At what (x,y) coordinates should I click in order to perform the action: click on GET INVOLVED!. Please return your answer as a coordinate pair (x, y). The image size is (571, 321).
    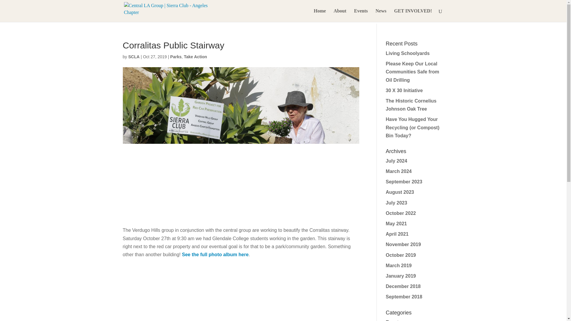
    Looking at the image, I should click on (413, 15).